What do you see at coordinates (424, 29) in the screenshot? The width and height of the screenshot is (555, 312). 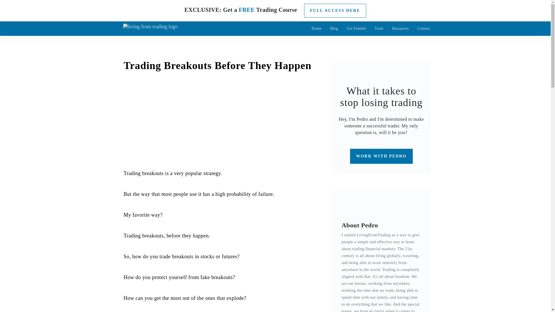 I see `Contact` at bounding box center [424, 29].